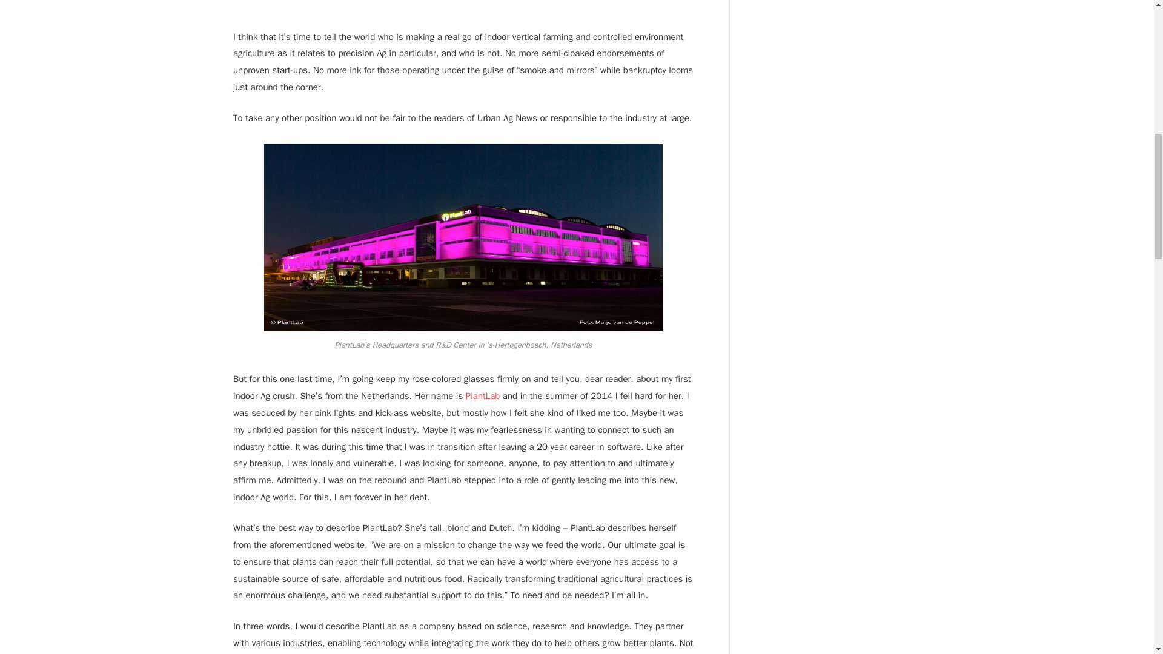 The height and width of the screenshot is (654, 1163). Describe the element at coordinates (483, 396) in the screenshot. I see `PlantLab` at that location.